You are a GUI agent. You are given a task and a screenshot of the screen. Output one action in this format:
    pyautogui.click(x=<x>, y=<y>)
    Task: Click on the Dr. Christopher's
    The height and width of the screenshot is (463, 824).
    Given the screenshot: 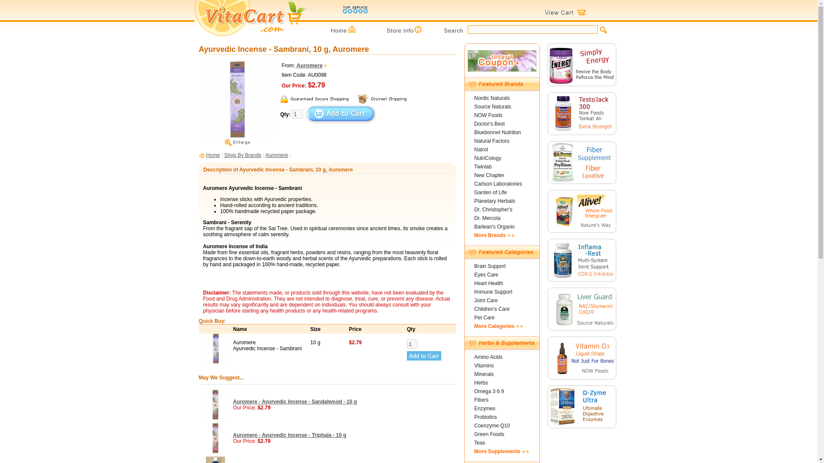 What is the action you would take?
    pyautogui.click(x=494, y=209)
    